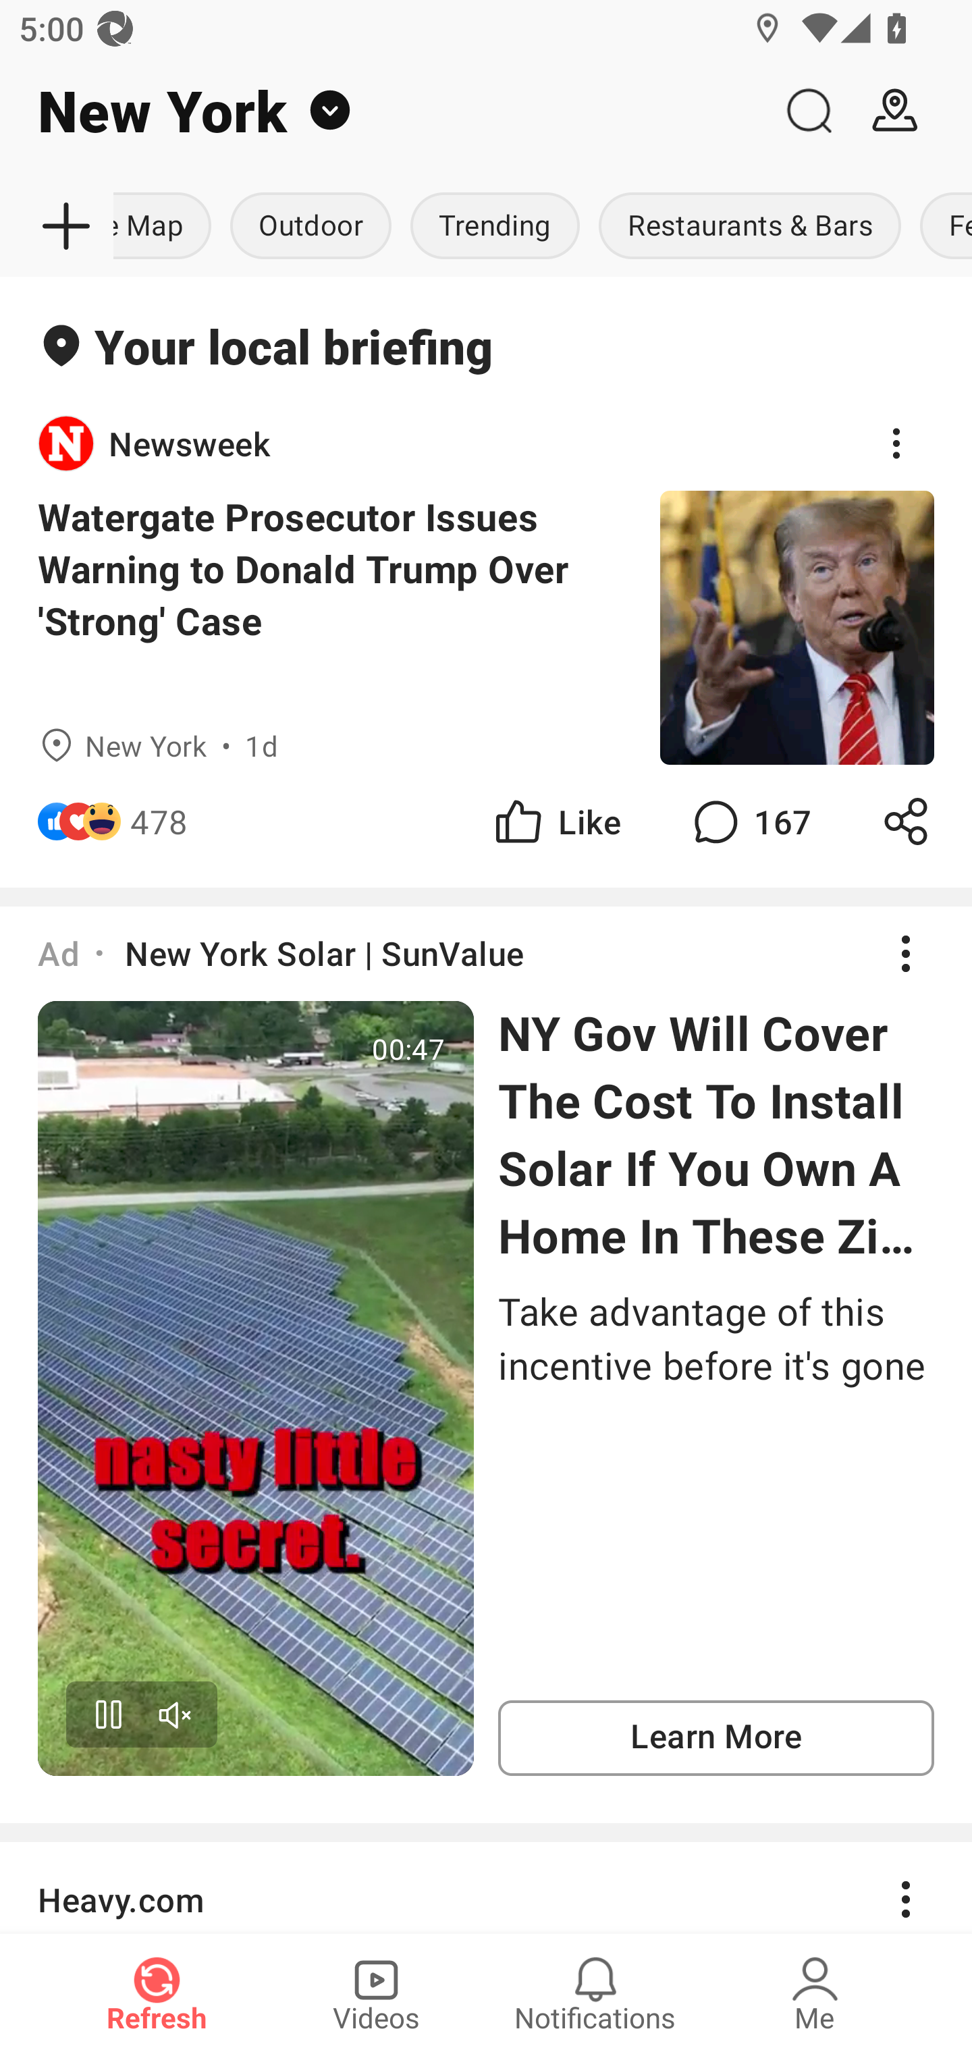 This screenshot has width=972, height=2052. Describe the element at coordinates (749, 227) in the screenshot. I see `Restaurants & Bars` at that location.